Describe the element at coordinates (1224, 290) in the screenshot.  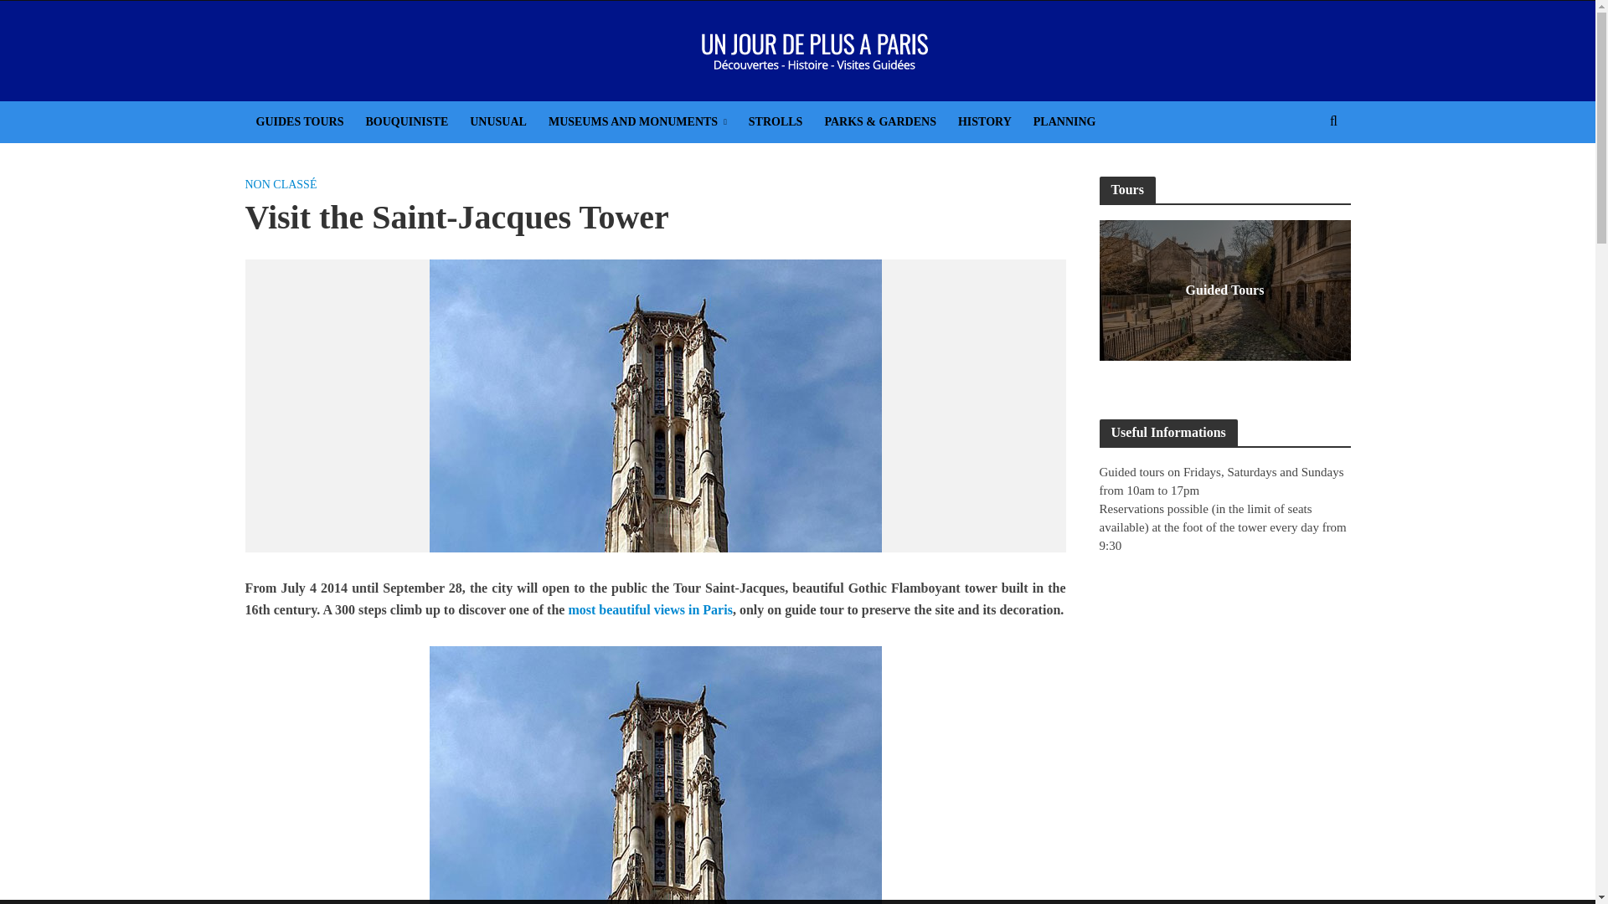
I see `Guided Tours` at that location.